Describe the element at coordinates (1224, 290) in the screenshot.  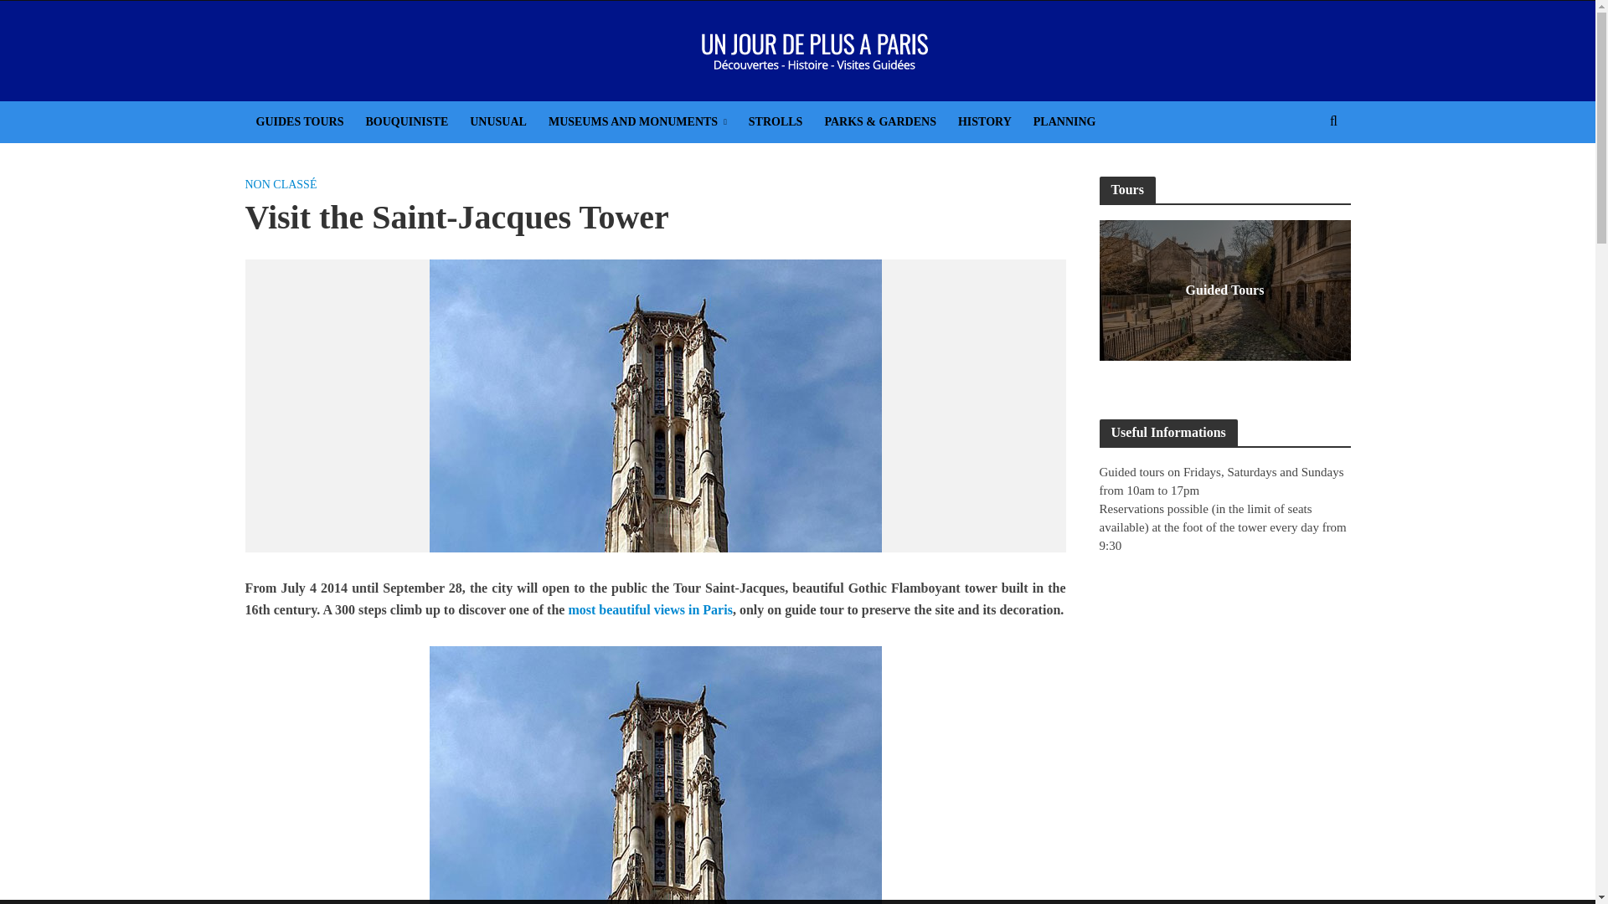
I see `Guided Tours` at that location.